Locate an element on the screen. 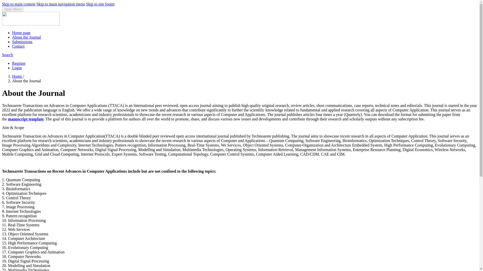 The height and width of the screenshot is (271, 483). Skip to main content is located at coordinates (19, 4).